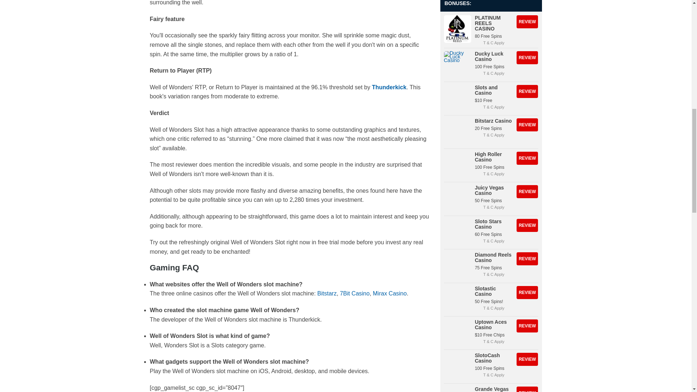 This screenshot has width=697, height=392. I want to click on PLATINUM REELS CASINO, so click(457, 29).